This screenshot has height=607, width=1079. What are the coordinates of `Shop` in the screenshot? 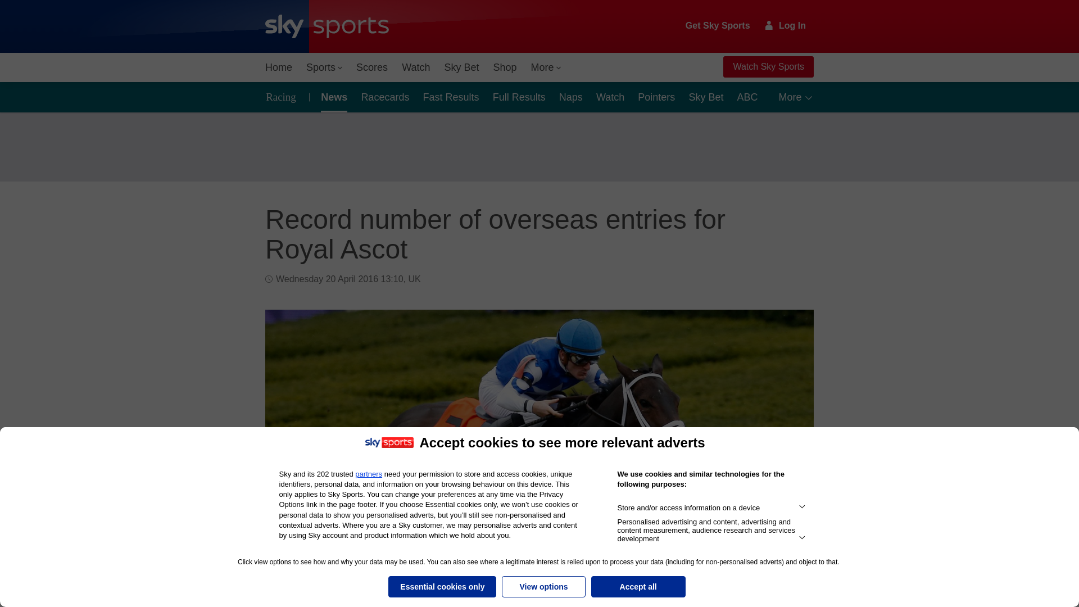 It's located at (505, 67).